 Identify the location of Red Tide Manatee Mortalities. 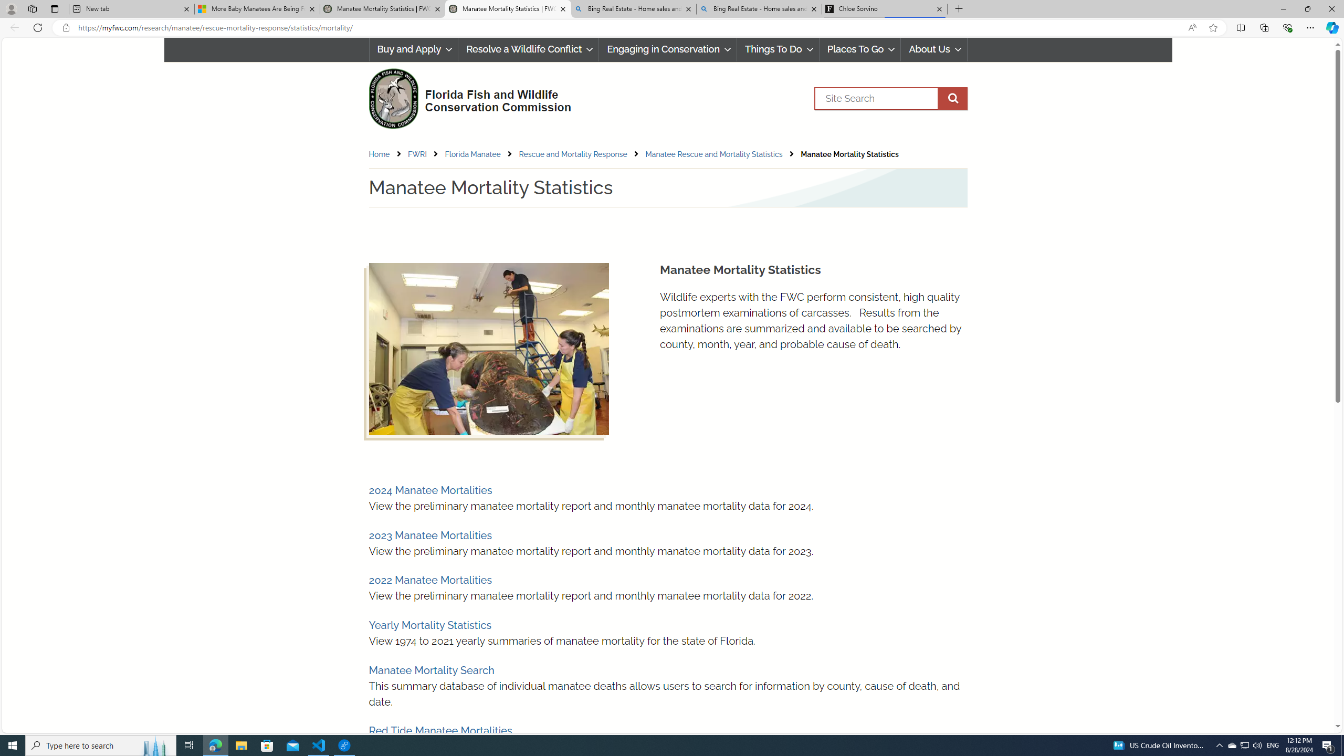
(440, 731).